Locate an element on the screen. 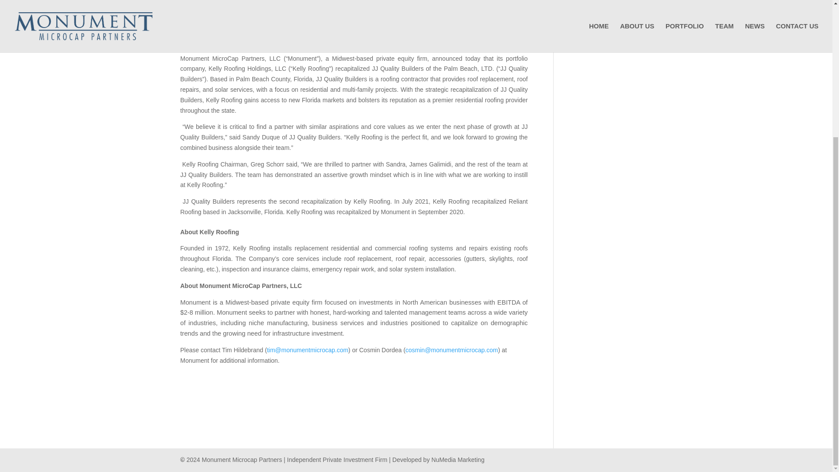 This screenshot has width=839, height=472. Holly is located at coordinates (195, 4).